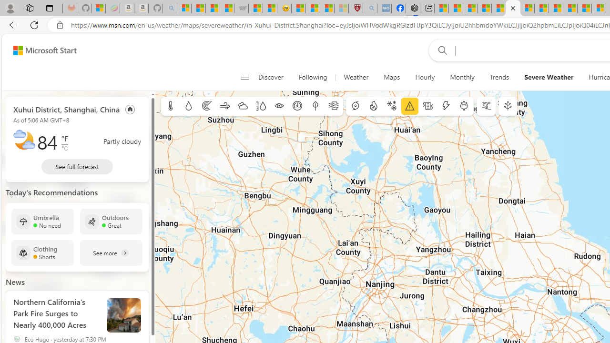 This screenshot has width=610, height=343. Describe the element at coordinates (428, 106) in the screenshot. I see `Earthquake` at that location.